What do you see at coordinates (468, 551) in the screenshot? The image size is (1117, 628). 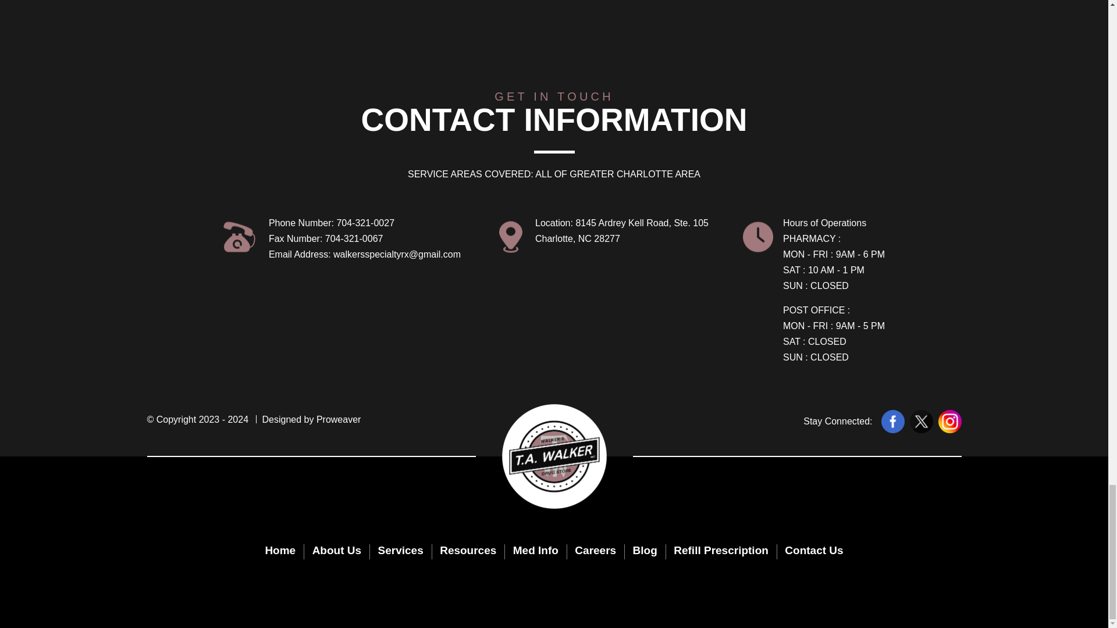 I see `Resources` at bounding box center [468, 551].